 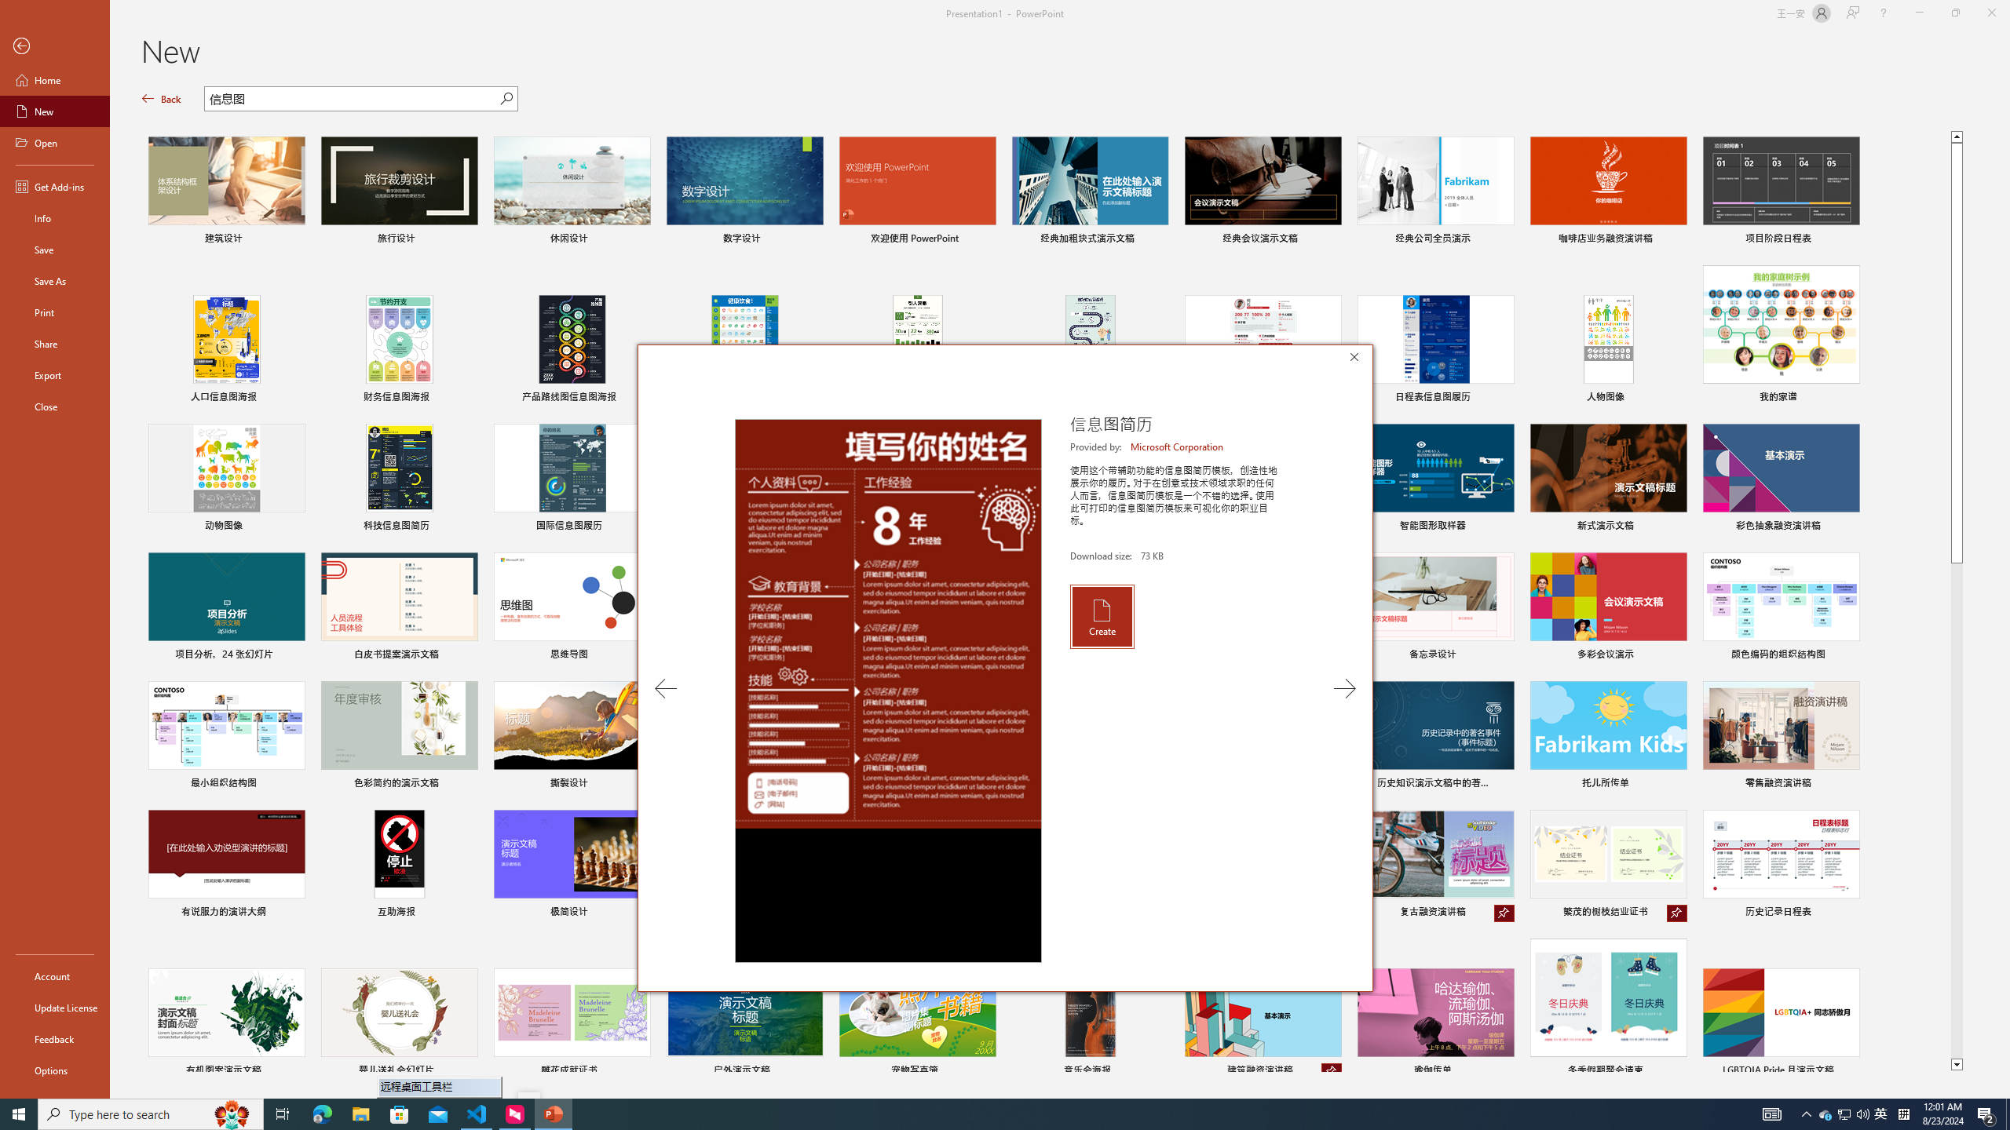 What do you see at coordinates (283, 1114) in the screenshot?
I see `Task View` at bounding box center [283, 1114].